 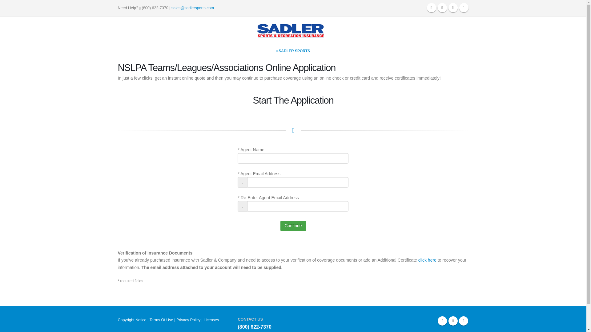 What do you see at coordinates (132, 320) in the screenshot?
I see `Copyright Notice` at bounding box center [132, 320].